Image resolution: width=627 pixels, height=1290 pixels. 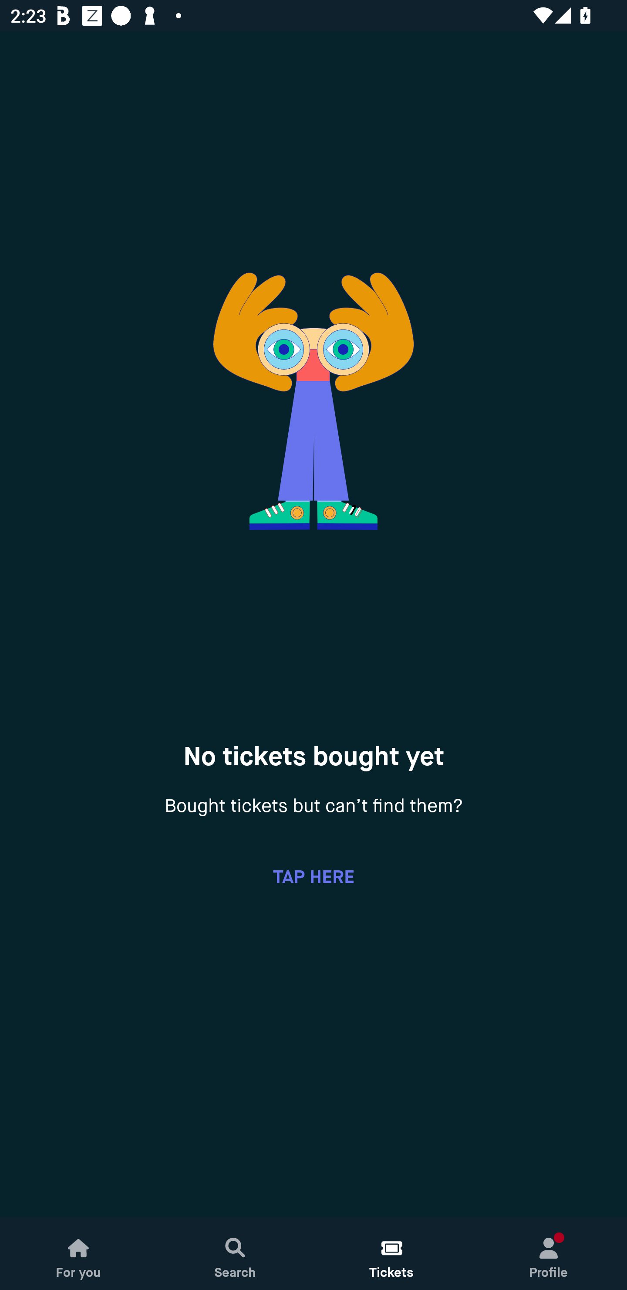 I want to click on For you, so click(x=78, y=1253).